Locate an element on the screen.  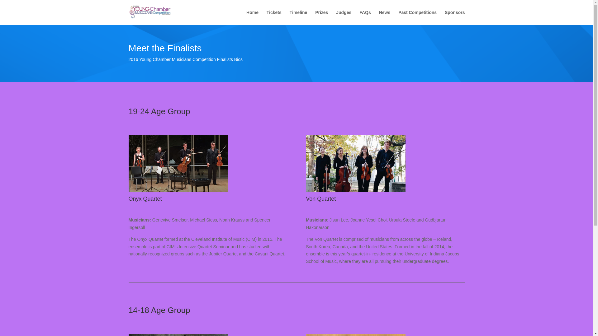
Judges is located at coordinates (344, 17).